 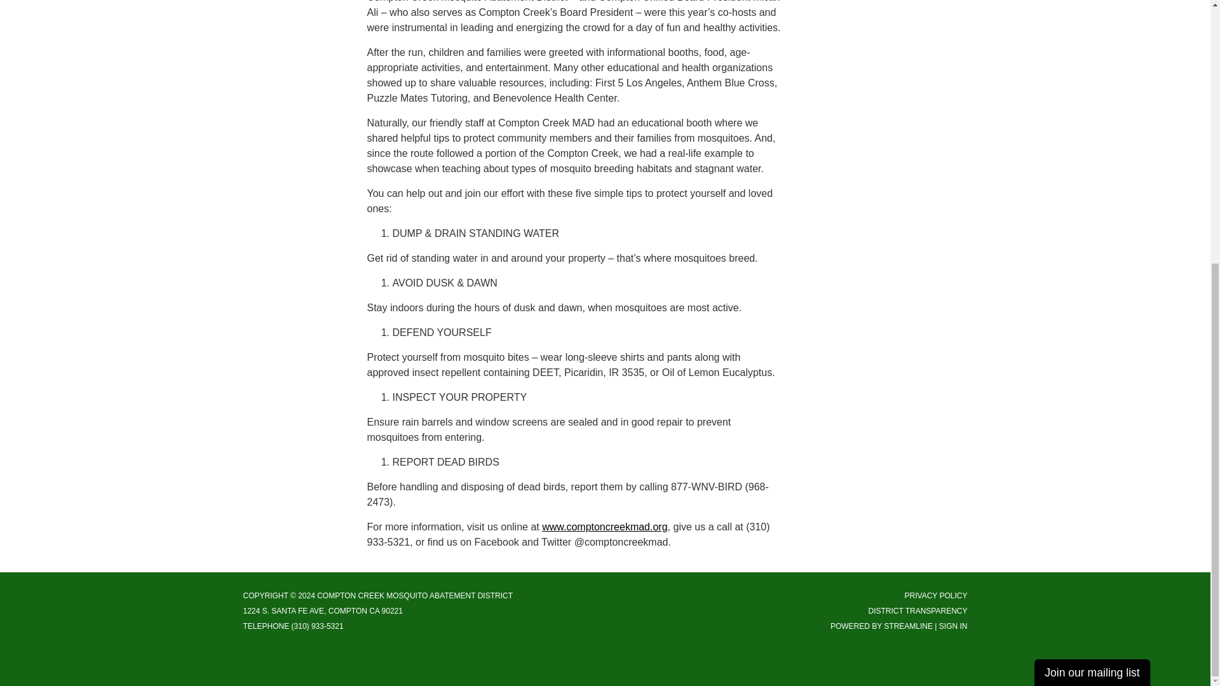 What do you see at coordinates (604, 526) in the screenshot?
I see `www.comptoncreekmad.org` at bounding box center [604, 526].